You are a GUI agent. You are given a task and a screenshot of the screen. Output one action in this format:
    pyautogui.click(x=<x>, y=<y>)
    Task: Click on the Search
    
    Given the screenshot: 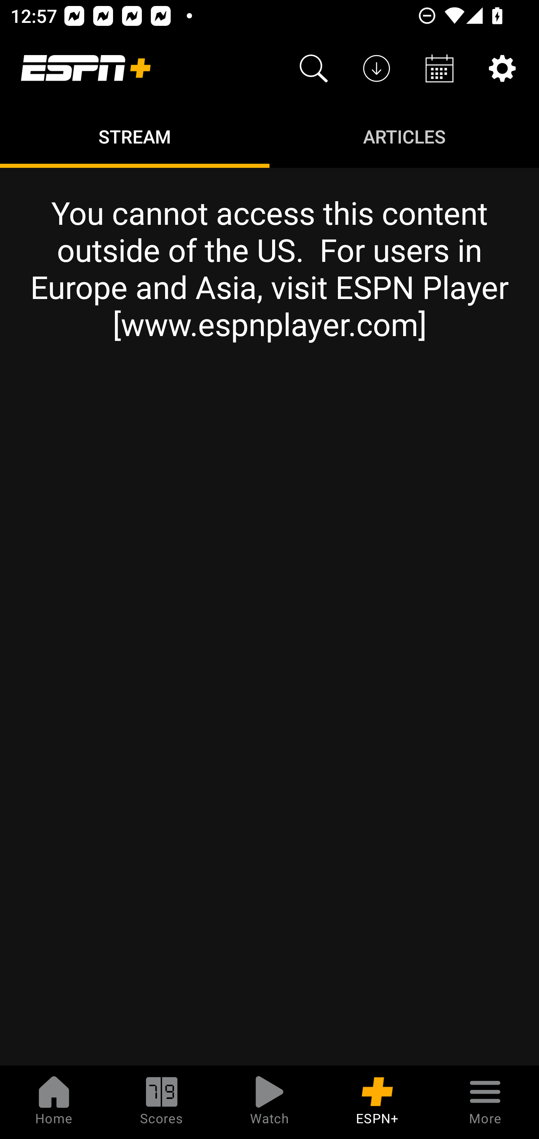 What is the action you would take?
    pyautogui.click(x=314, y=68)
    